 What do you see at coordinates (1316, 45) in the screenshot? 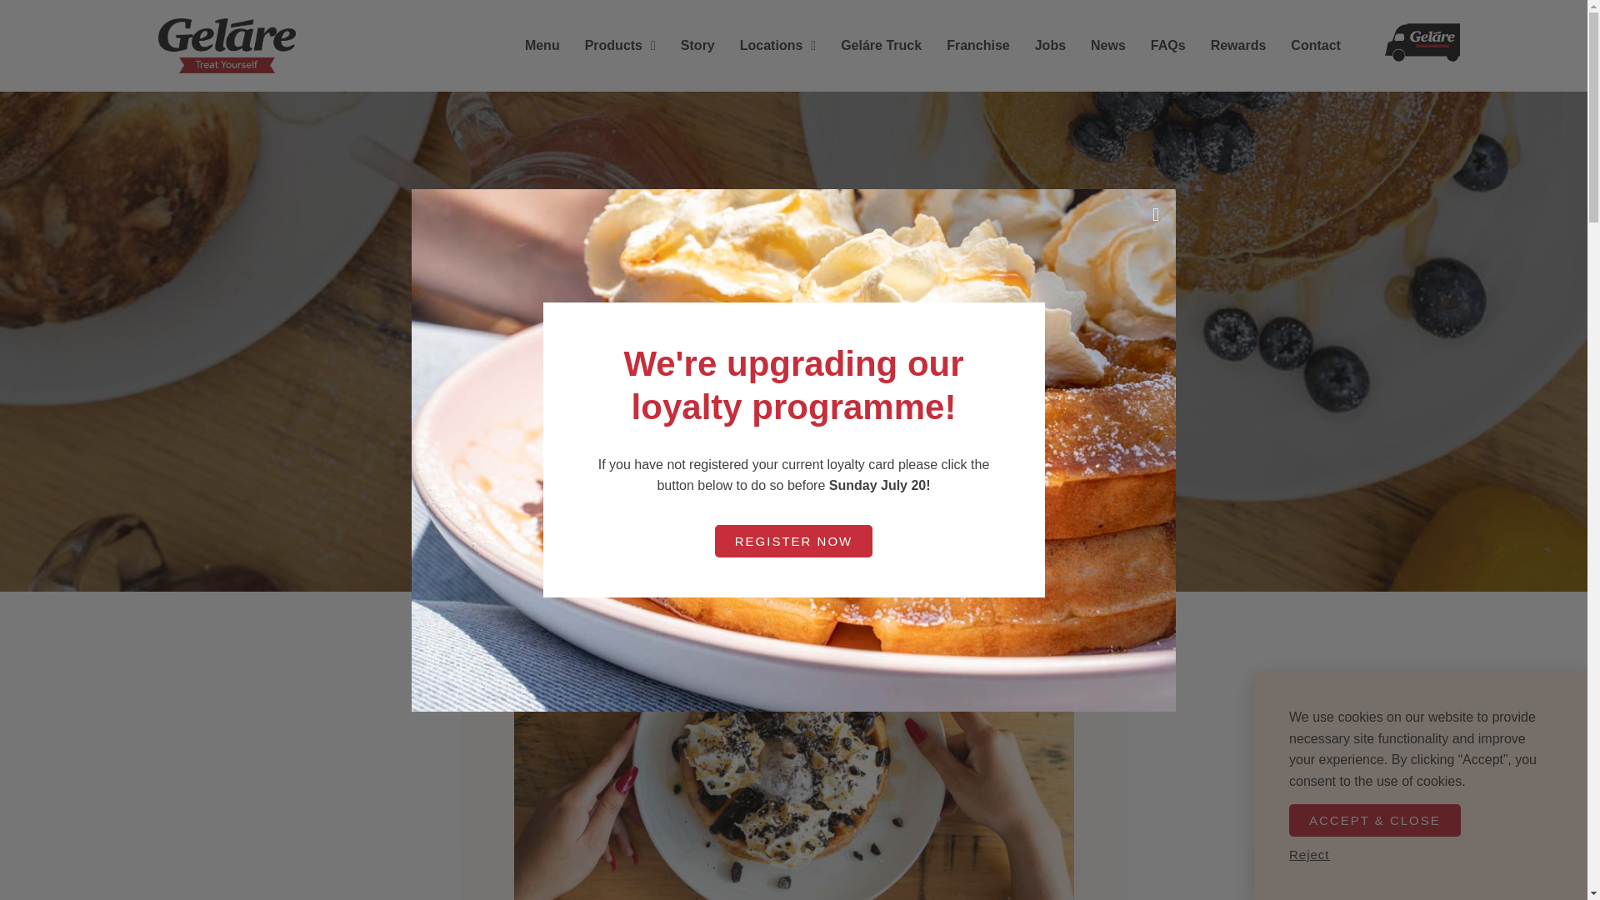
I see `Contact` at bounding box center [1316, 45].